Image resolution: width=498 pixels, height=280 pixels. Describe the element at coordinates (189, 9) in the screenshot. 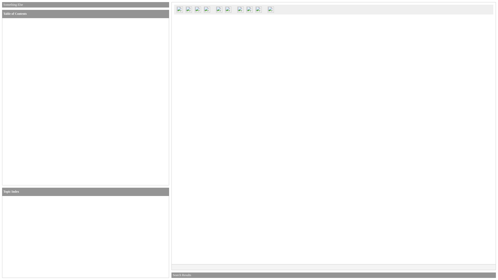

I see `Login` at that location.